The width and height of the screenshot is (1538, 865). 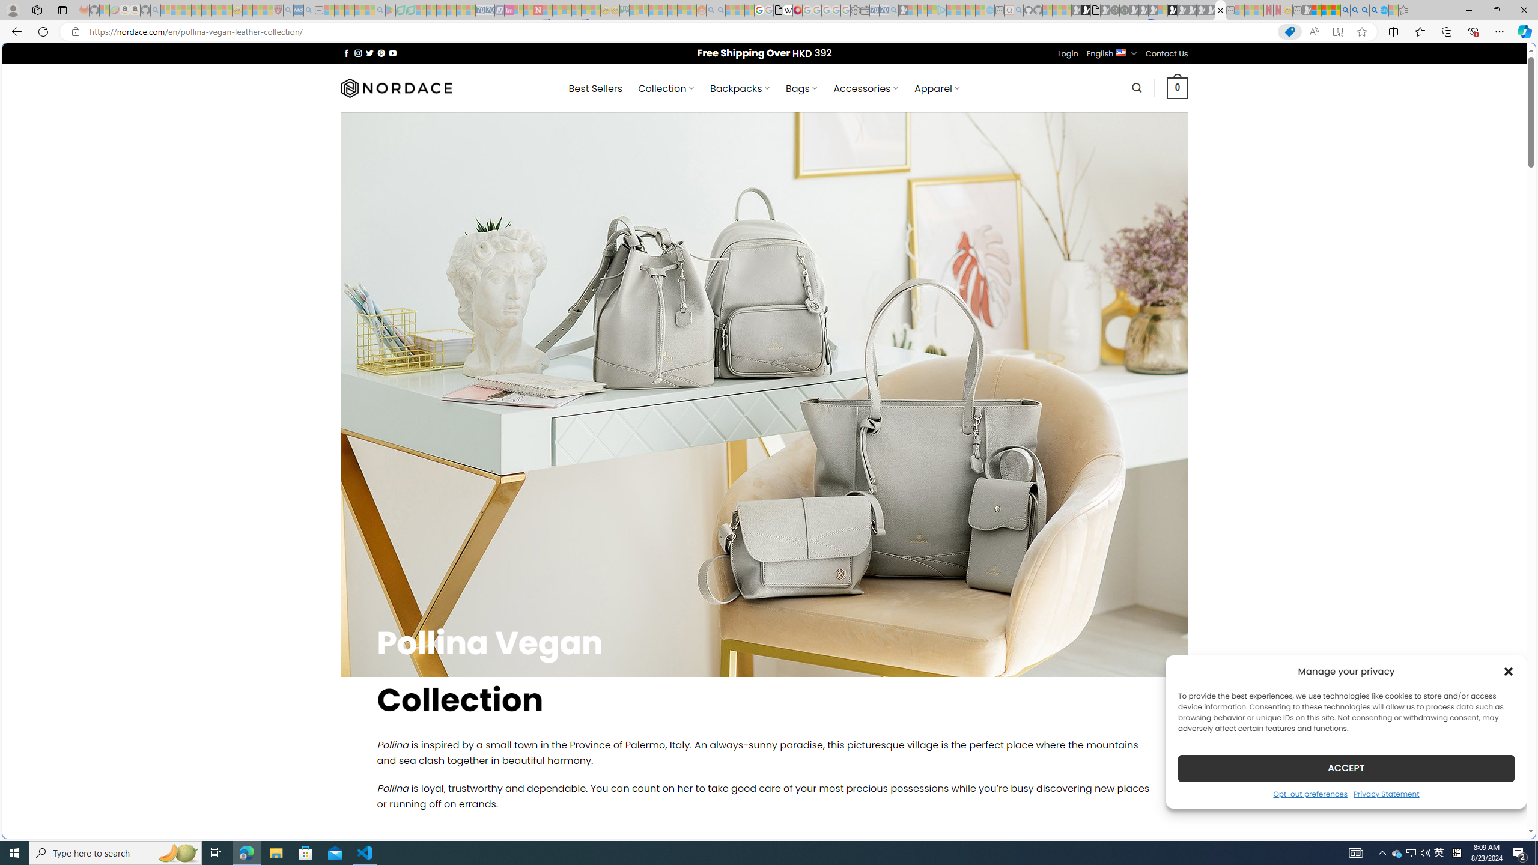 What do you see at coordinates (400, 10) in the screenshot?
I see `Terms of Use Agreement - Sleeping` at bounding box center [400, 10].